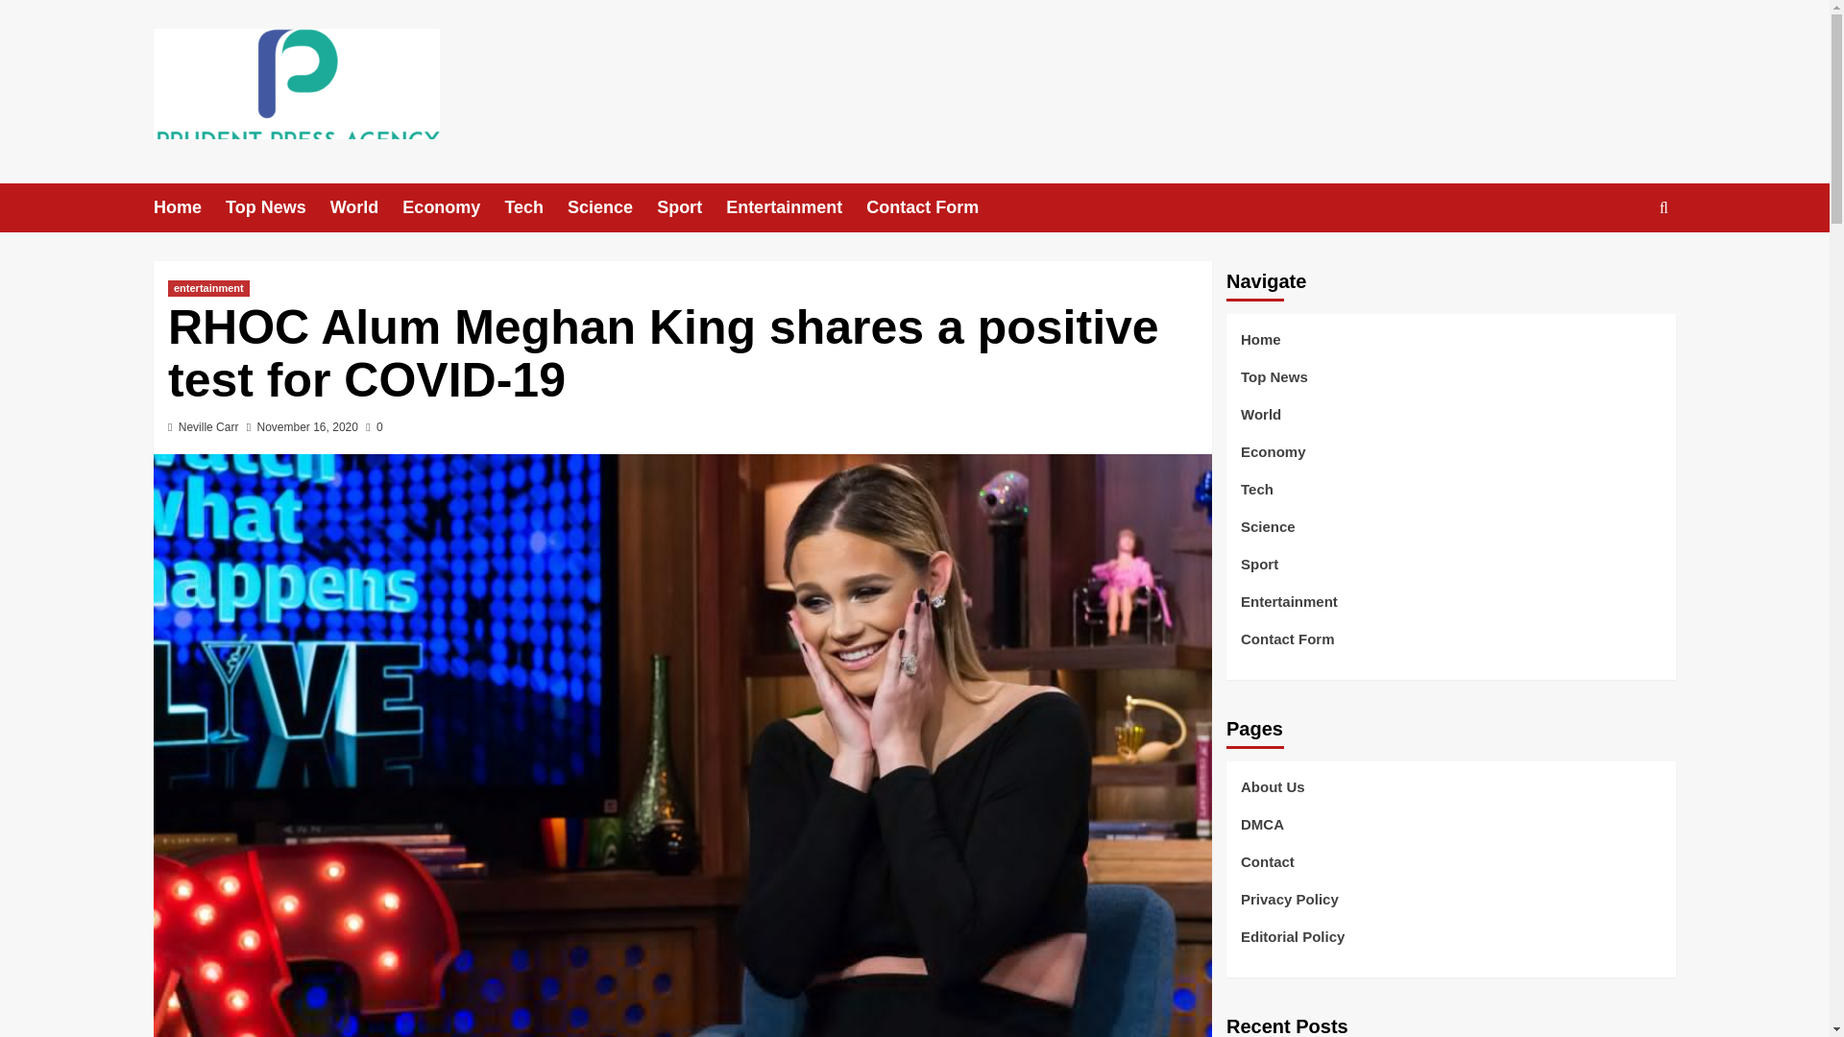  Describe the element at coordinates (188, 207) in the screenshot. I see `Home` at that location.